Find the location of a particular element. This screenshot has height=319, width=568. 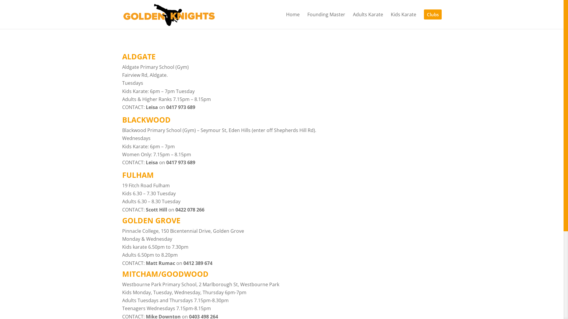

Kids Karate is located at coordinates (403, 20).